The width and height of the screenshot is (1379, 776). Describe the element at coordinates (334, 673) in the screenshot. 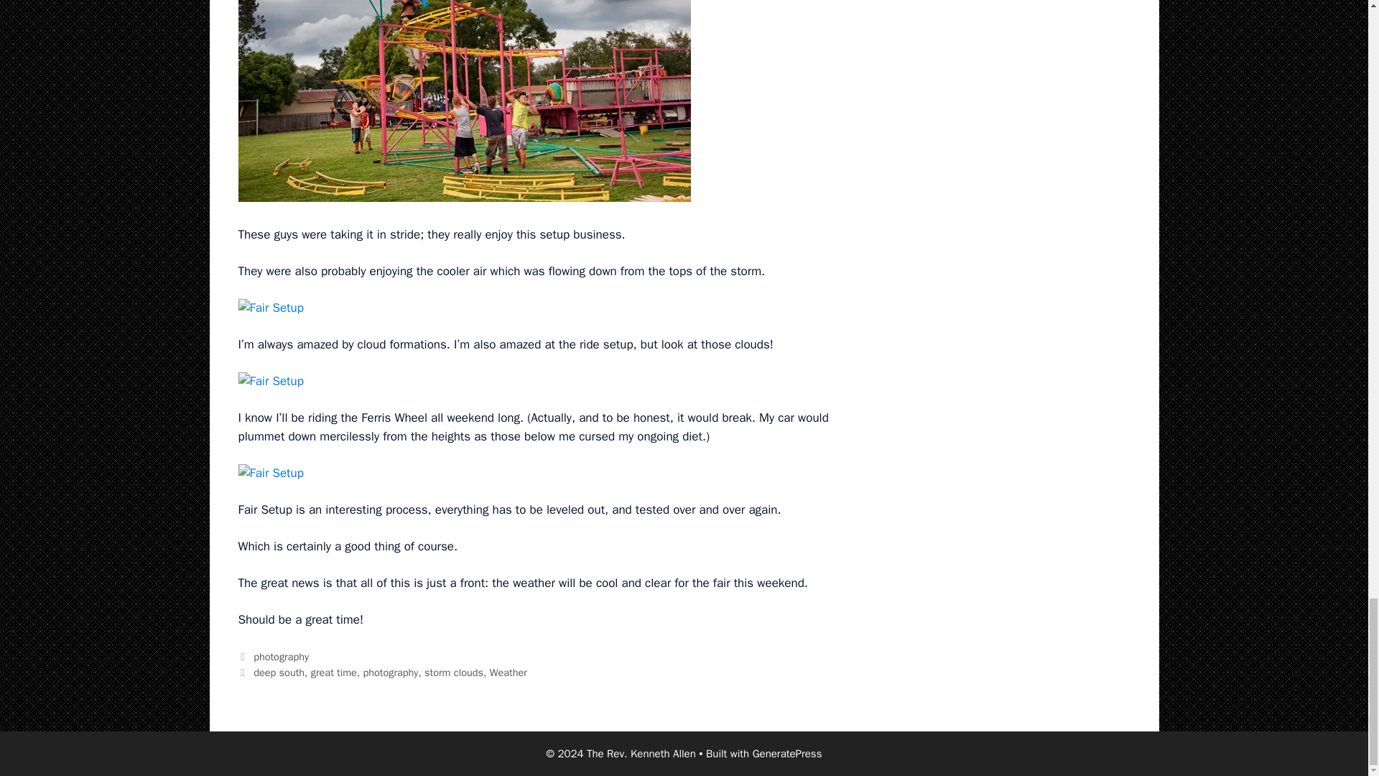

I see `great time` at that location.